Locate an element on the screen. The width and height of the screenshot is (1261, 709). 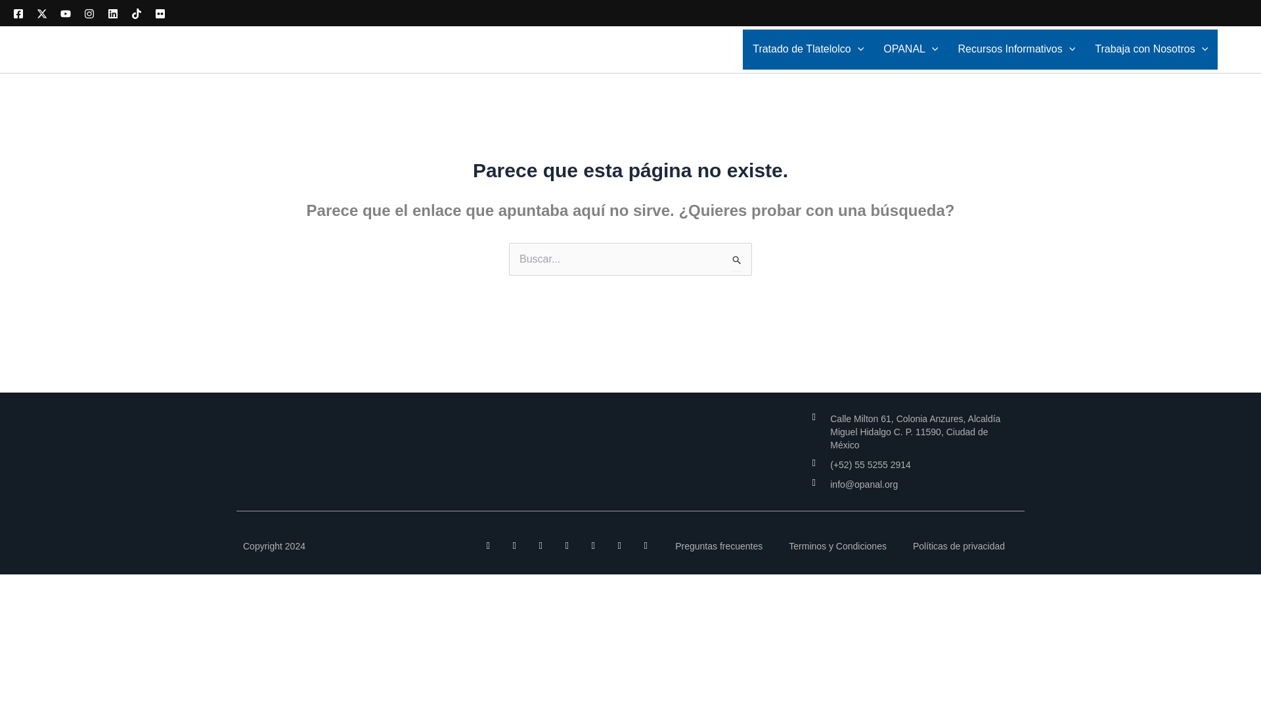
Trabaja con Nosotros is located at coordinates (1151, 49).